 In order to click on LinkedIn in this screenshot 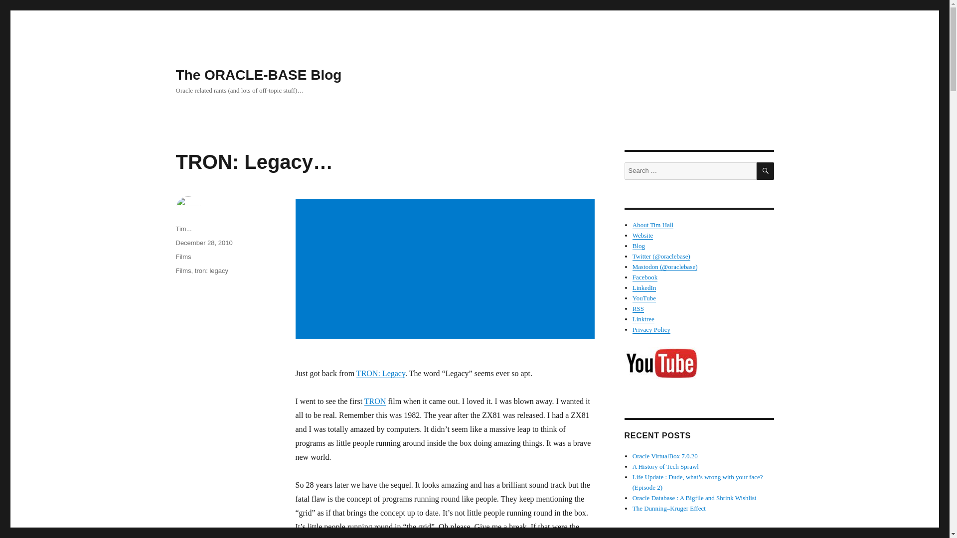, I will do `click(644, 288)`.